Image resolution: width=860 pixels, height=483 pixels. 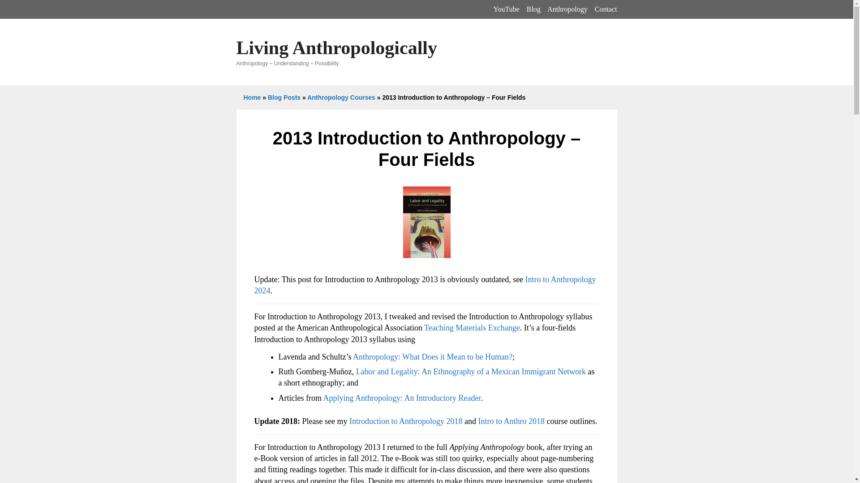 I want to click on Contact, so click(x=606, y=9).